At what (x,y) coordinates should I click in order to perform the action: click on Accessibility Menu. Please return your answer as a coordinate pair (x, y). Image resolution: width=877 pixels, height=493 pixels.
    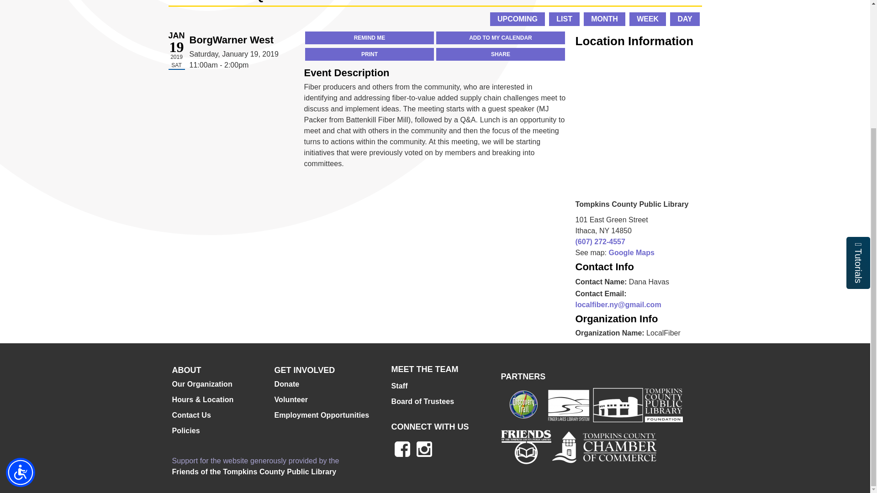
    Looking at the image, I should click on (20, 305).